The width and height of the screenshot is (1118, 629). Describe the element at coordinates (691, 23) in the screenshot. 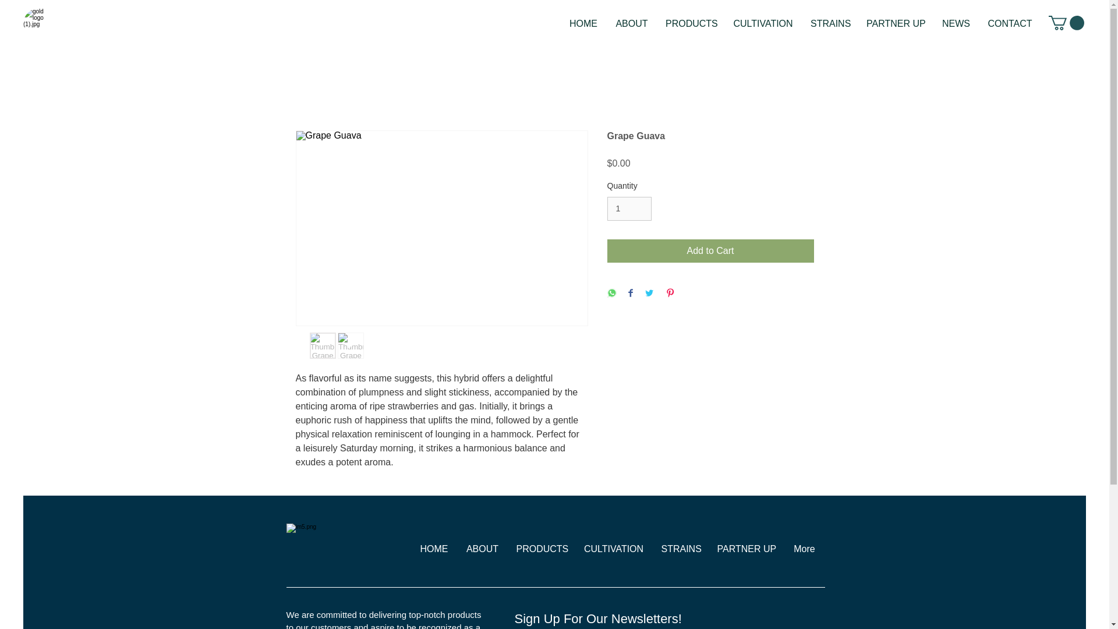

I see `PRODUCTS` at that location.